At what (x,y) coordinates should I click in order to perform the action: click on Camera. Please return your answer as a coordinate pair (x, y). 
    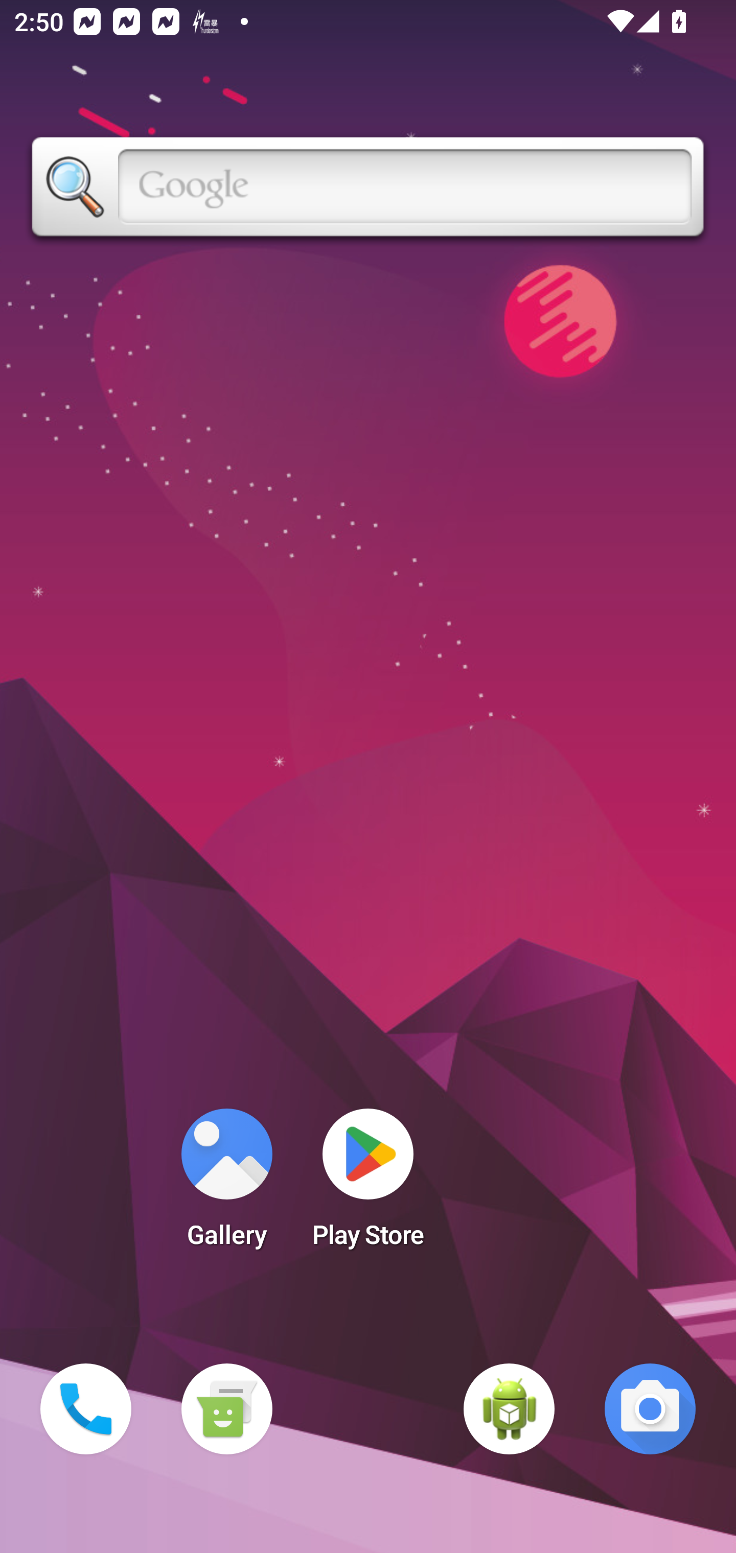
    Looking at the image, I should click on (650, 1409).